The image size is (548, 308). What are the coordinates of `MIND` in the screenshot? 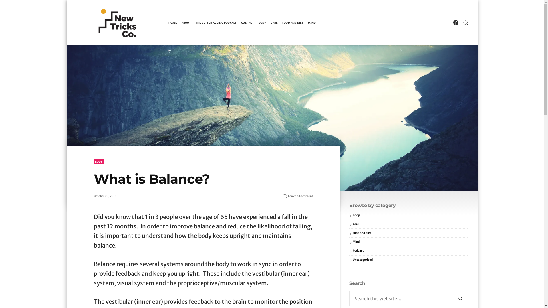 It's located at (312, 23).